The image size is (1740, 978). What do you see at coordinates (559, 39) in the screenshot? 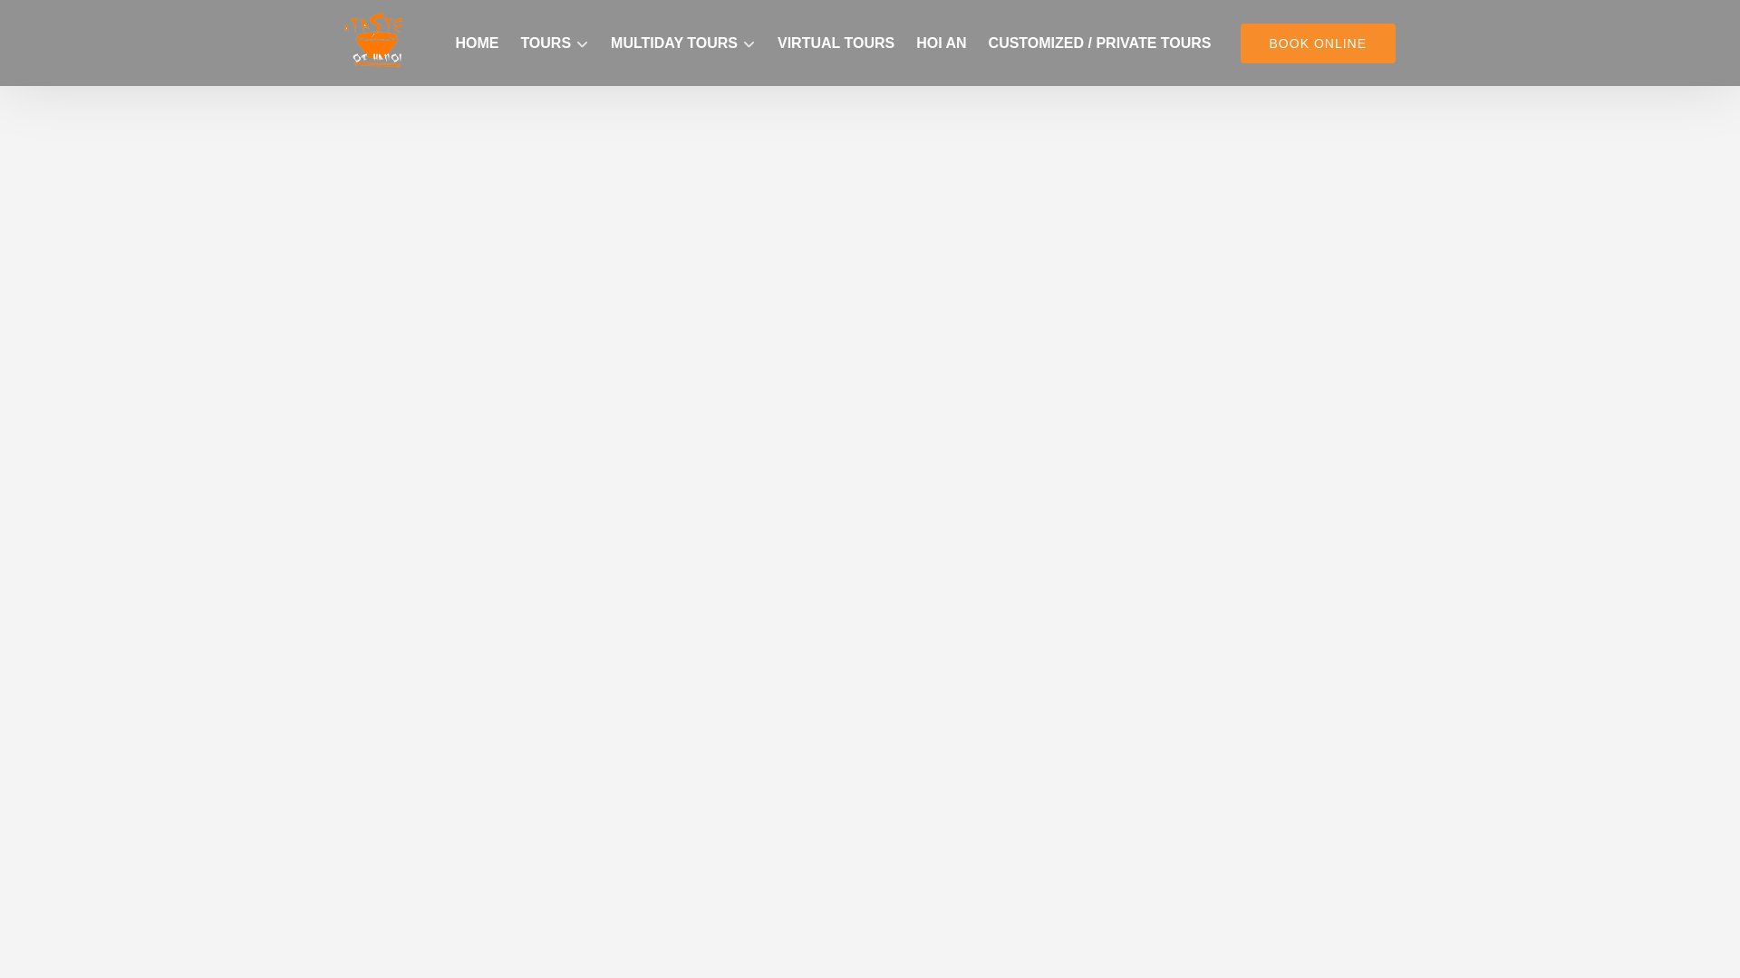
I see `Open Tours Menu` at bounding box center [559, 39].